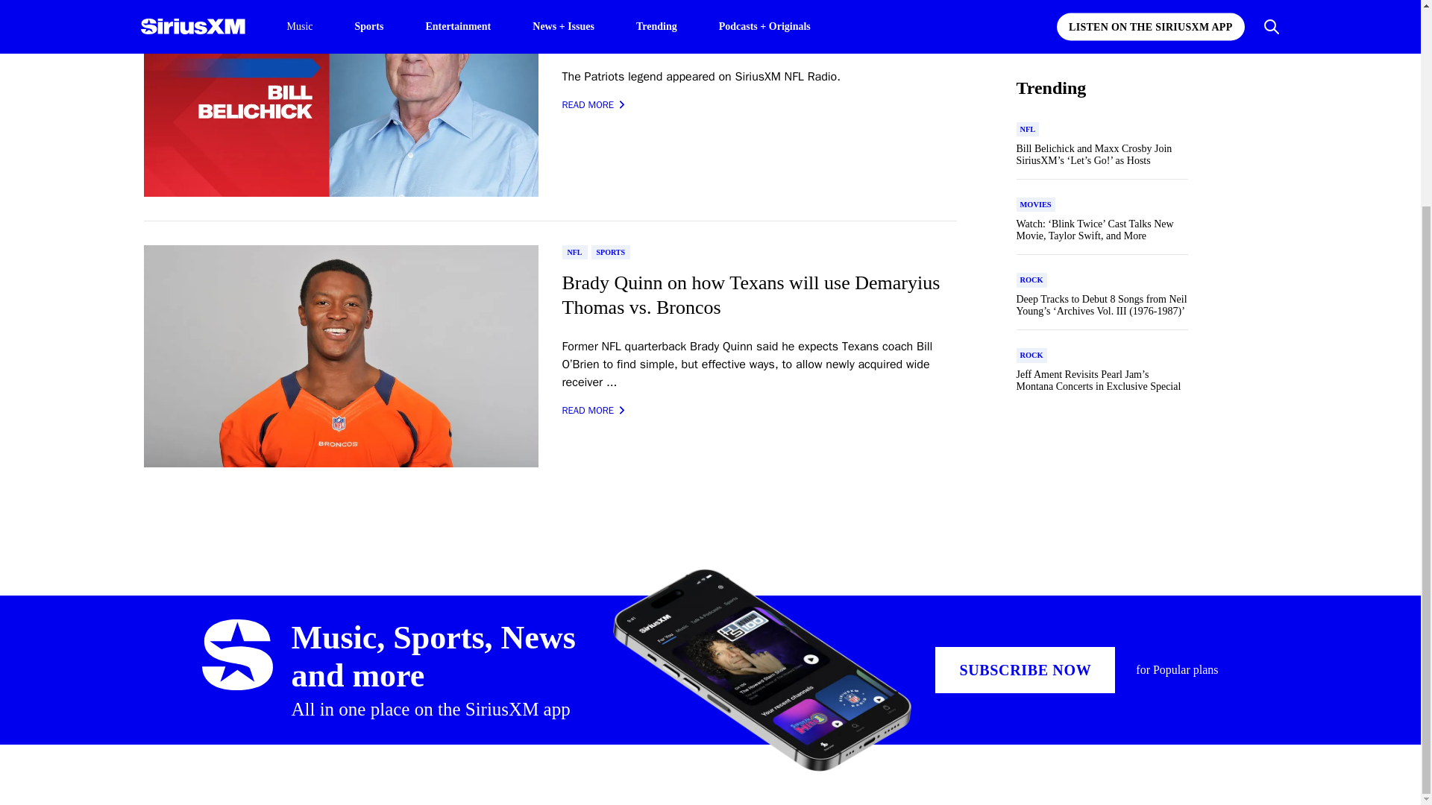 This screenshot has width=1432, height=805. What do you see at coordinates (1027, 24) in the screenshot?
I see `NFL` at bounding box center [1027, 24].